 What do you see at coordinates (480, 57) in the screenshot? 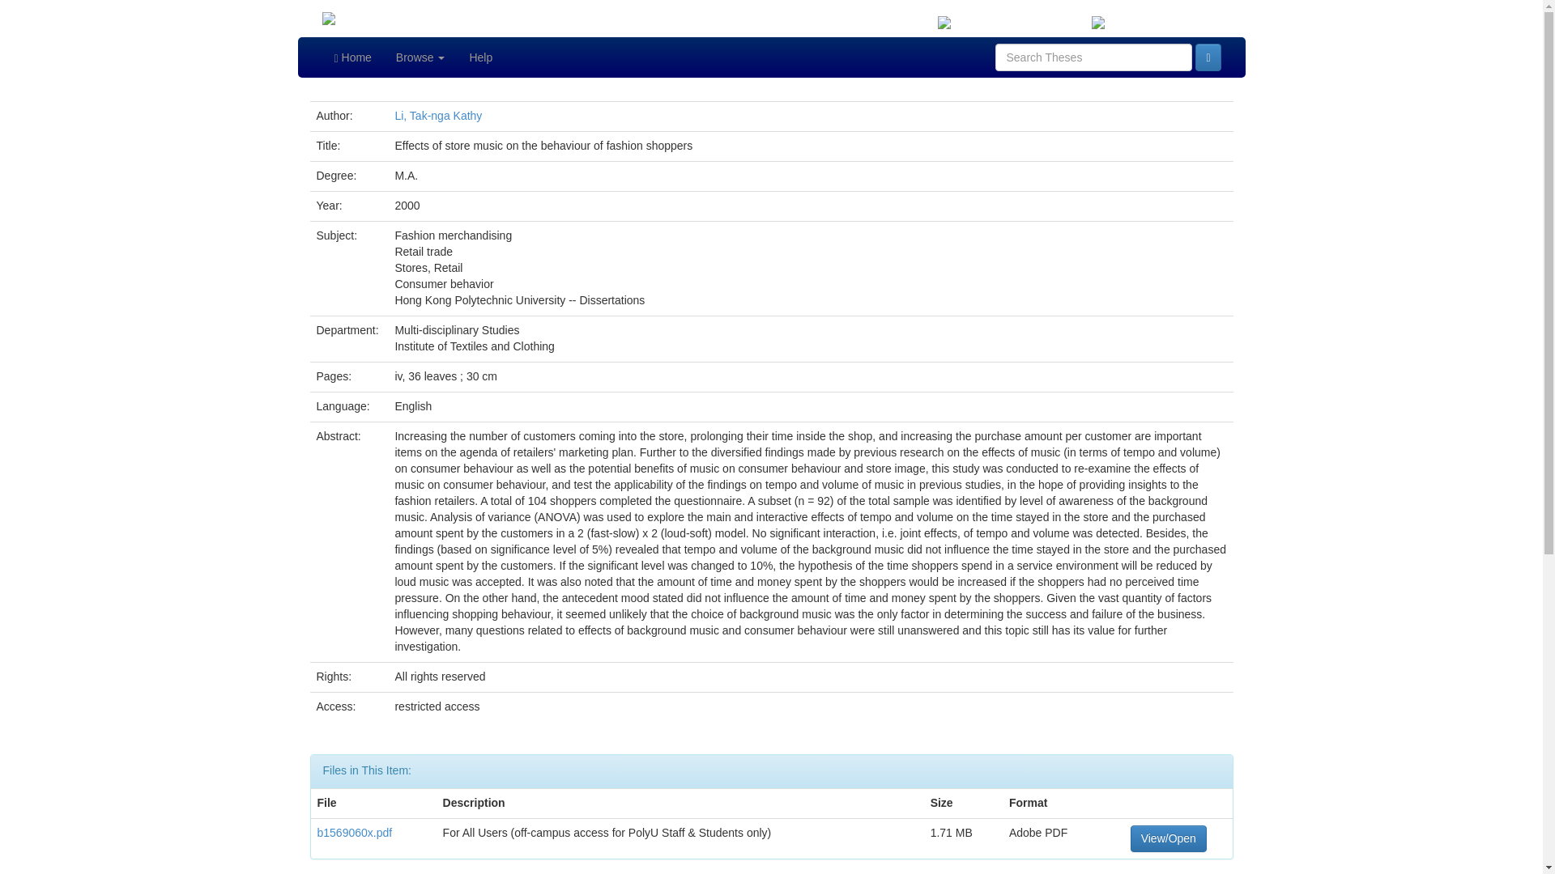
I see `Help` at bounding box center [480, 57].